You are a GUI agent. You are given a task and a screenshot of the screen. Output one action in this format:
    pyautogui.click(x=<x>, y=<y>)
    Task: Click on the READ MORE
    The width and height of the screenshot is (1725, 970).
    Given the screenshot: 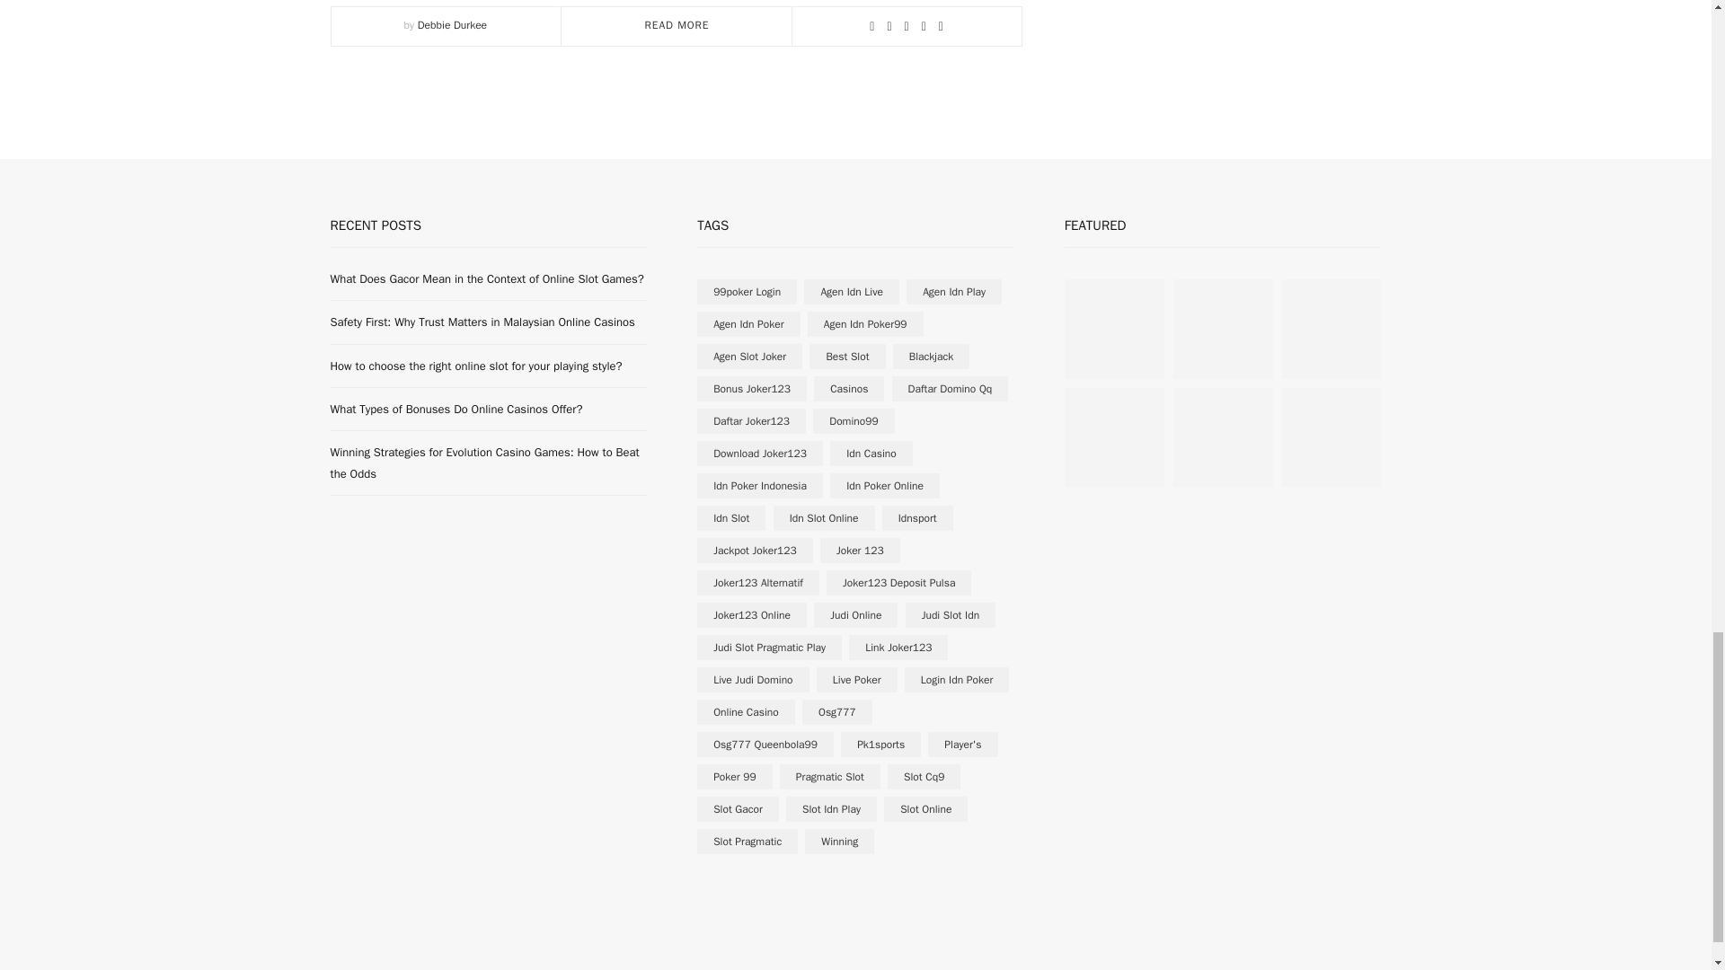 What is the action you would take?
    pyautogui.click(x=677, y=25)
    